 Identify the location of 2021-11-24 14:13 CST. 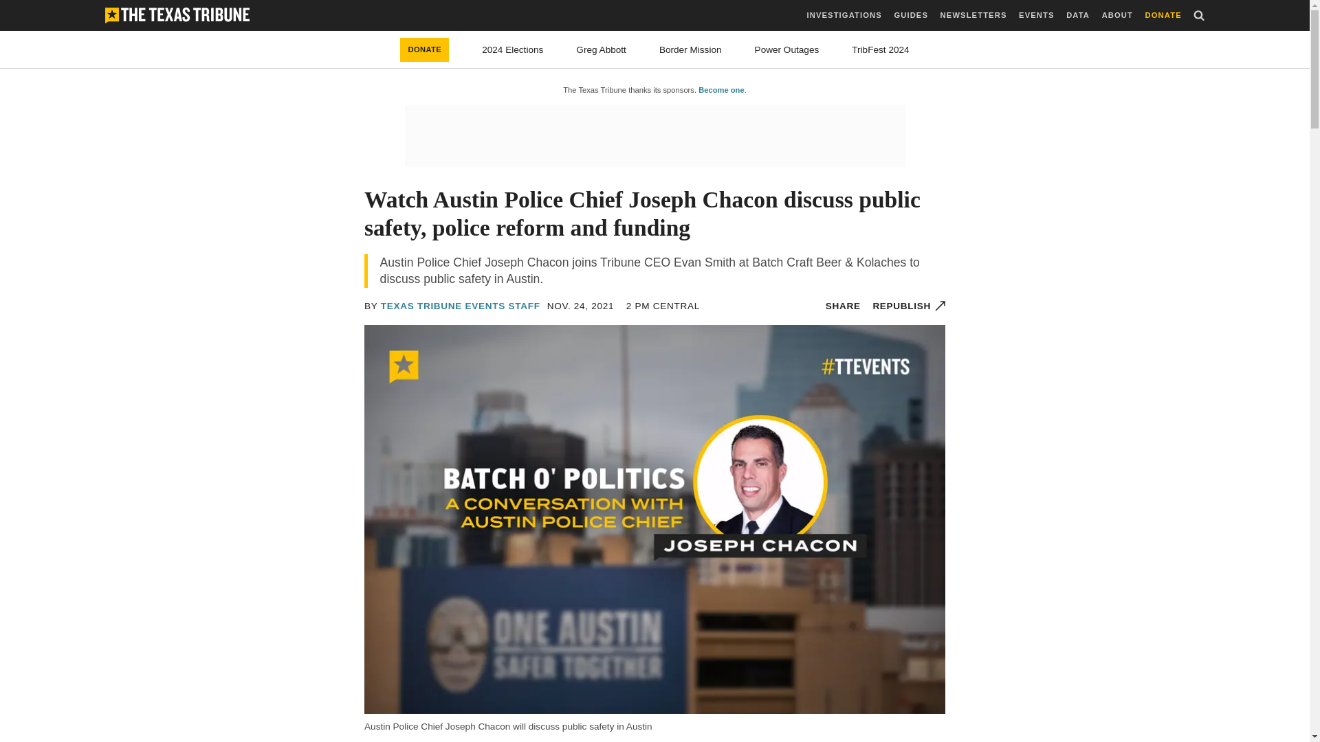
(663, 306).